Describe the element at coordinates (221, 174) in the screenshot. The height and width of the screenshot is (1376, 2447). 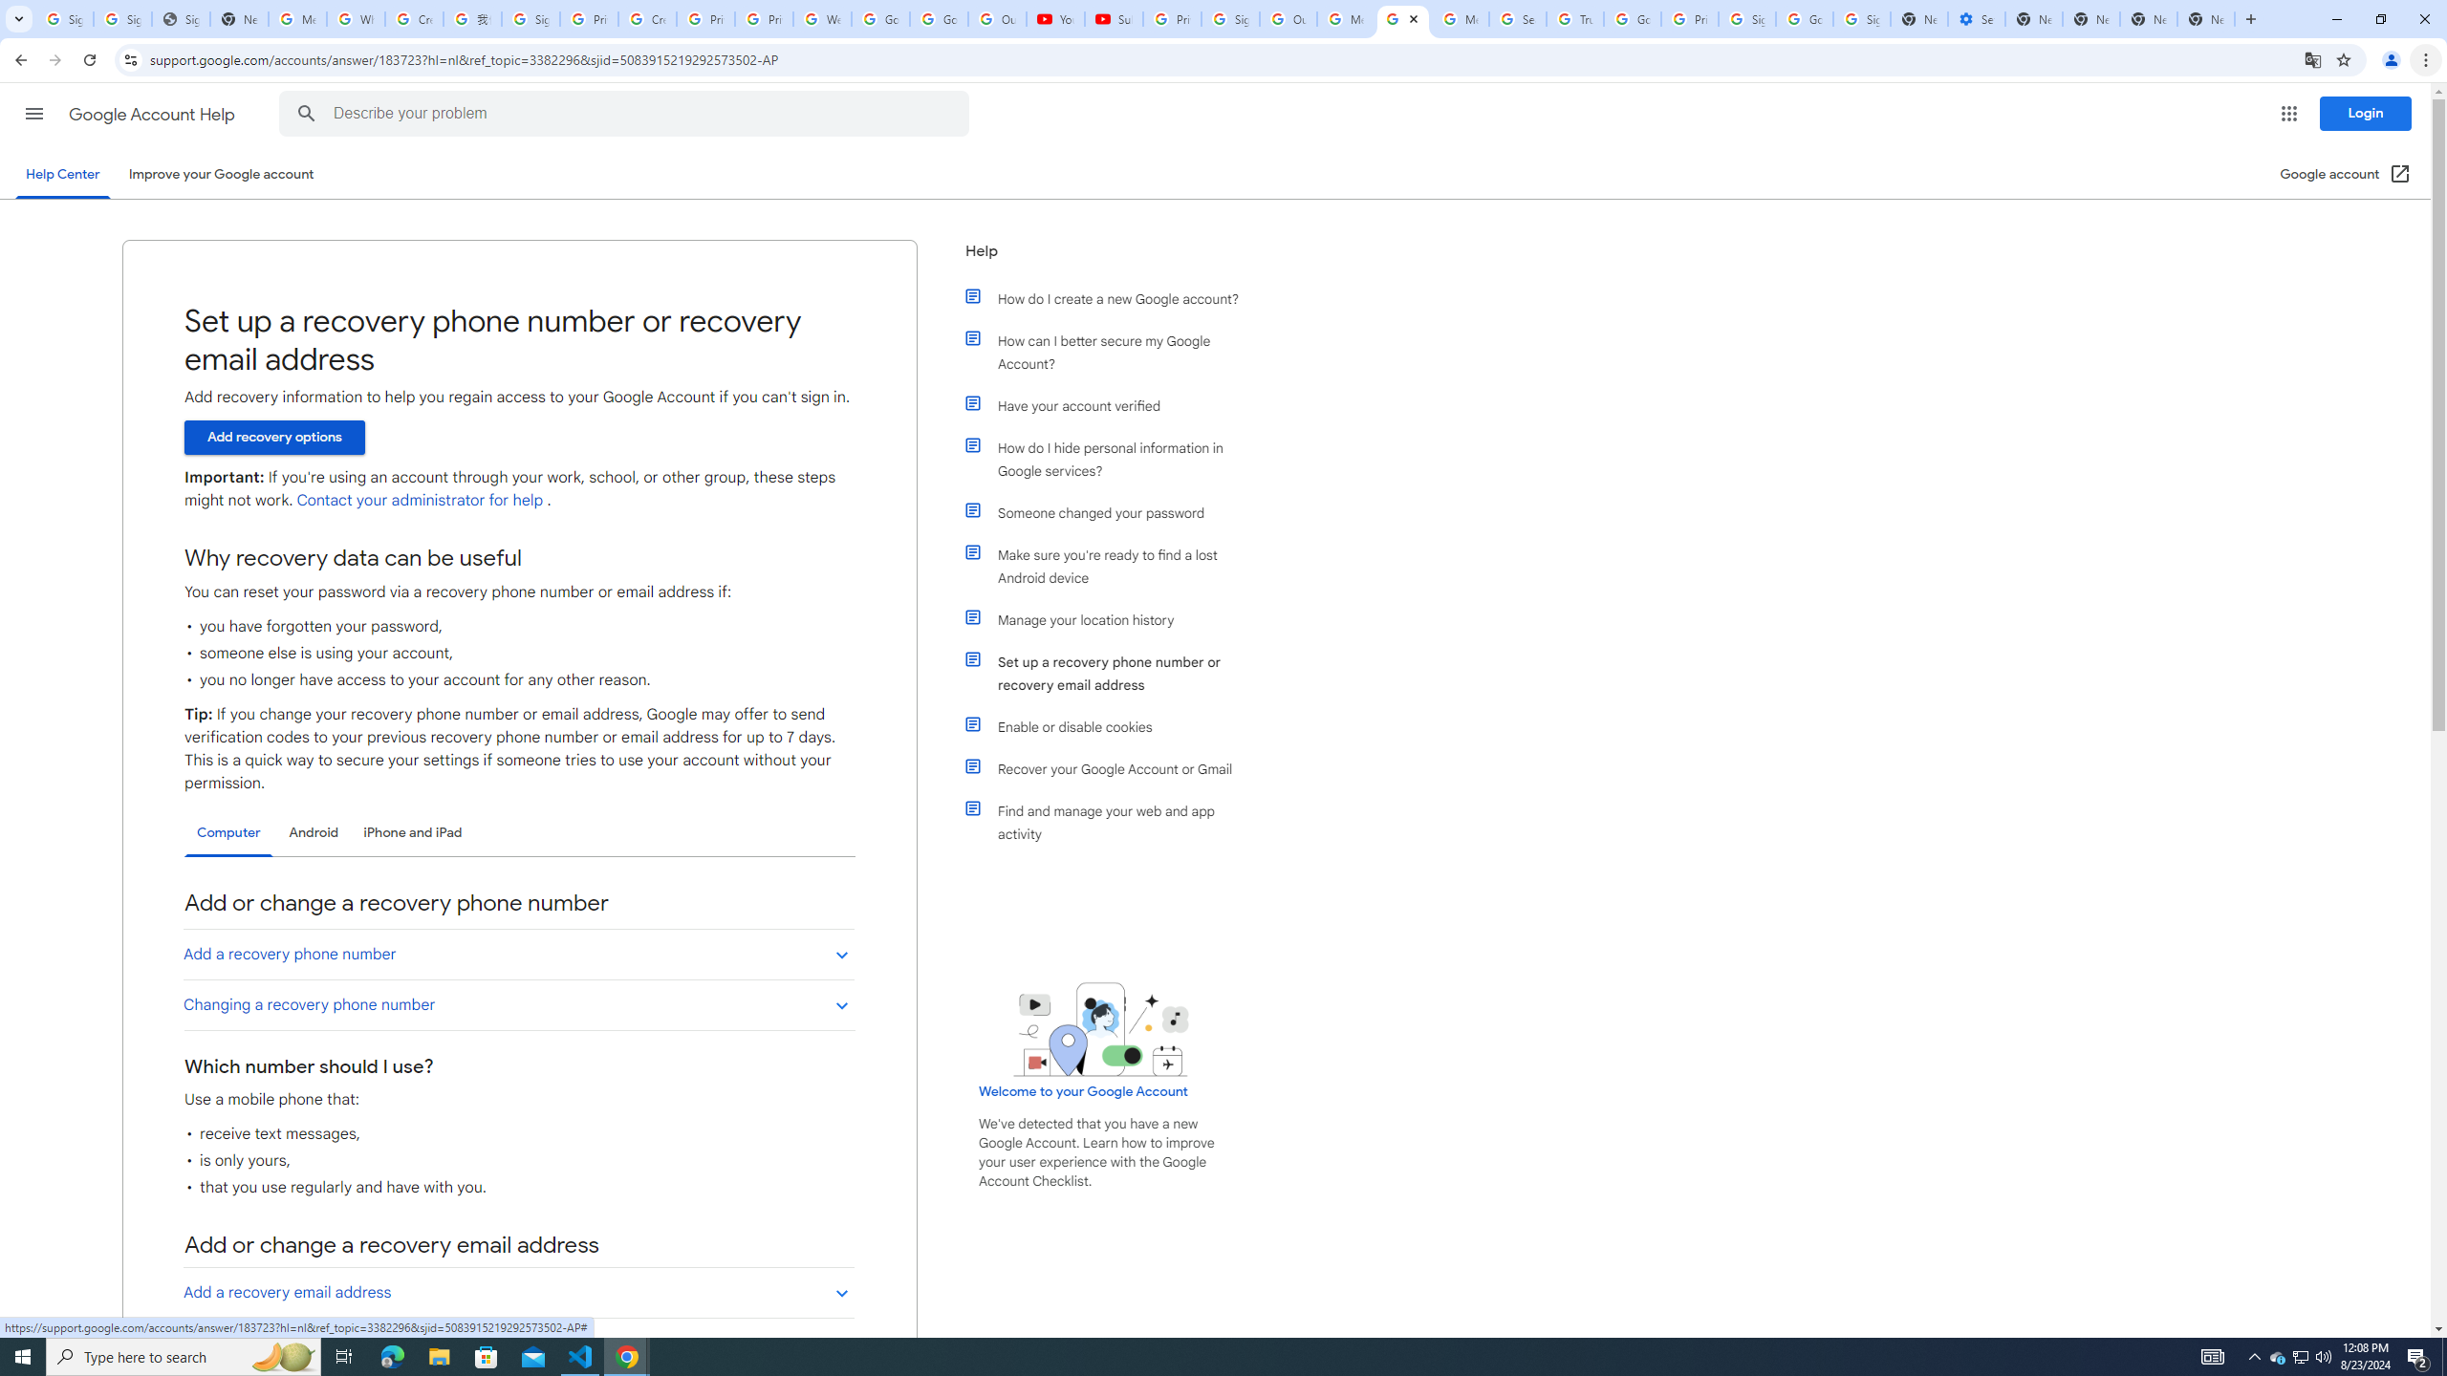
I see `Improve your Google account` at that location.